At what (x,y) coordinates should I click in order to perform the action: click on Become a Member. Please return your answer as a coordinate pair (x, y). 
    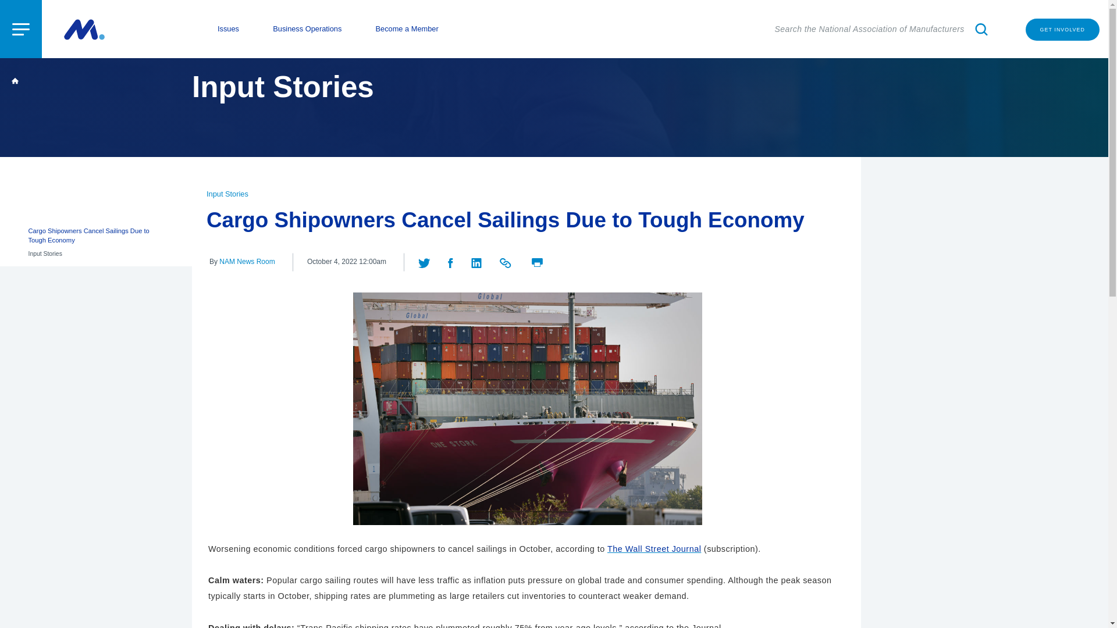
    Looking at the image, I should click on (407, 29).